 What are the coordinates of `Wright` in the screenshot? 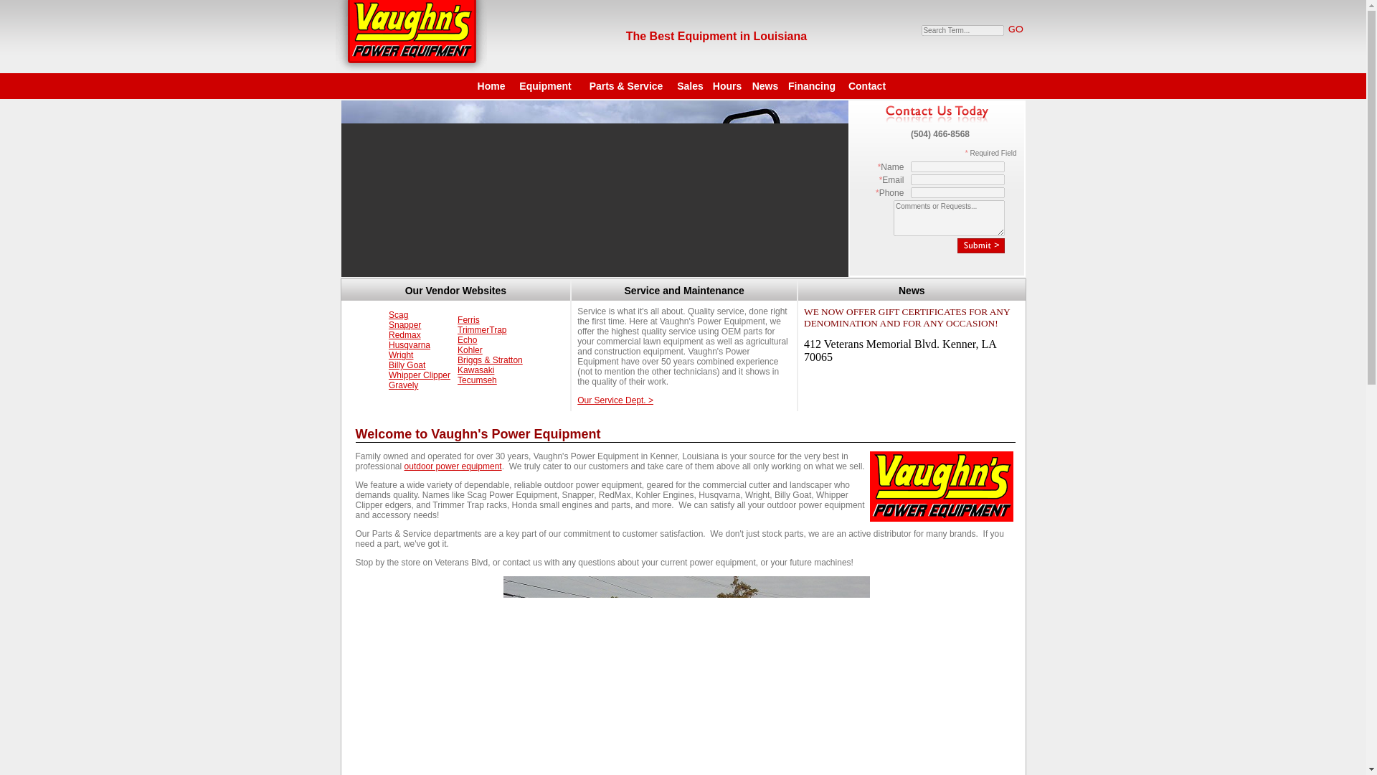 It's located at (400, 355).